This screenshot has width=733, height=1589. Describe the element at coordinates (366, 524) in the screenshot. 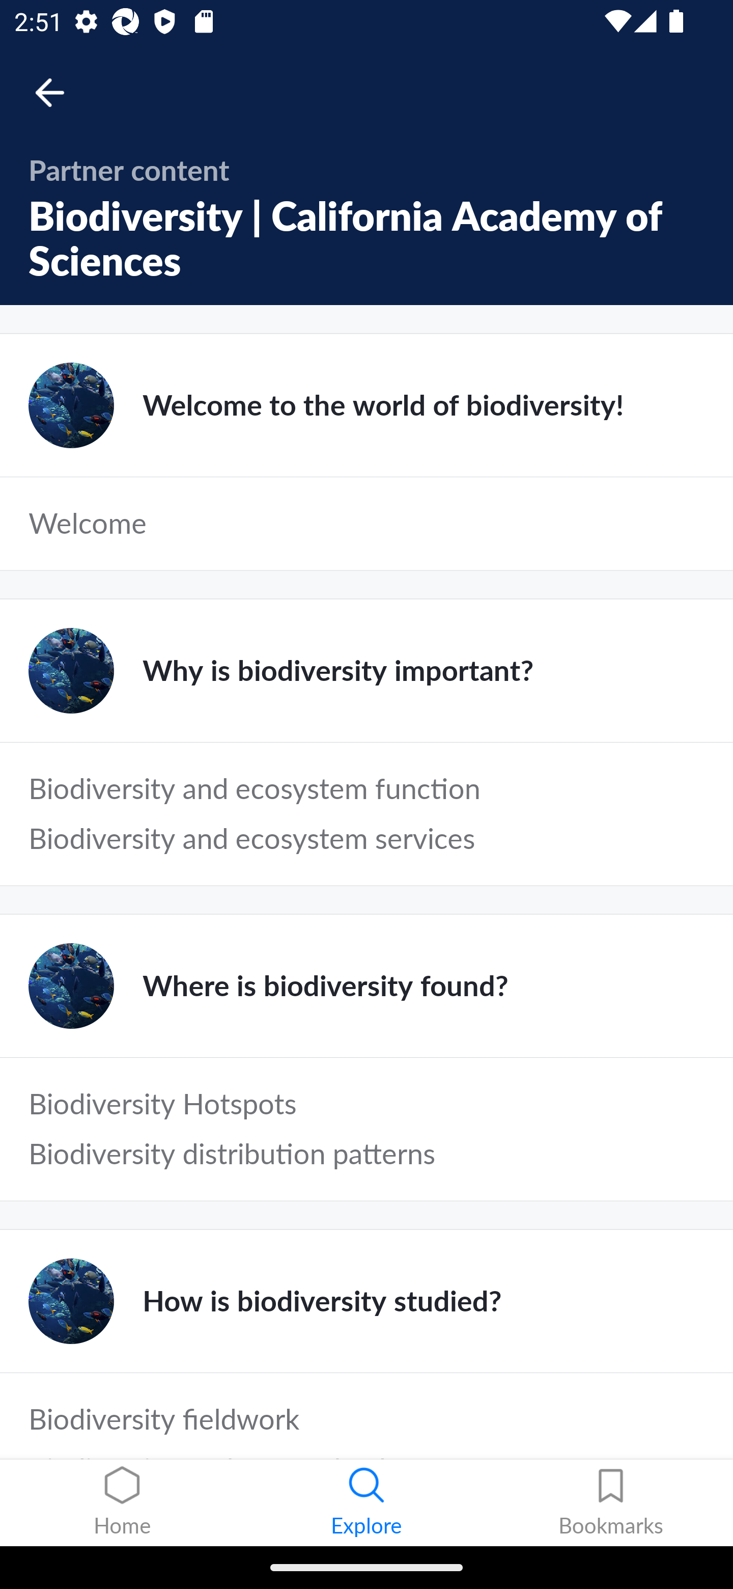

I see `Welcome ` at that location.